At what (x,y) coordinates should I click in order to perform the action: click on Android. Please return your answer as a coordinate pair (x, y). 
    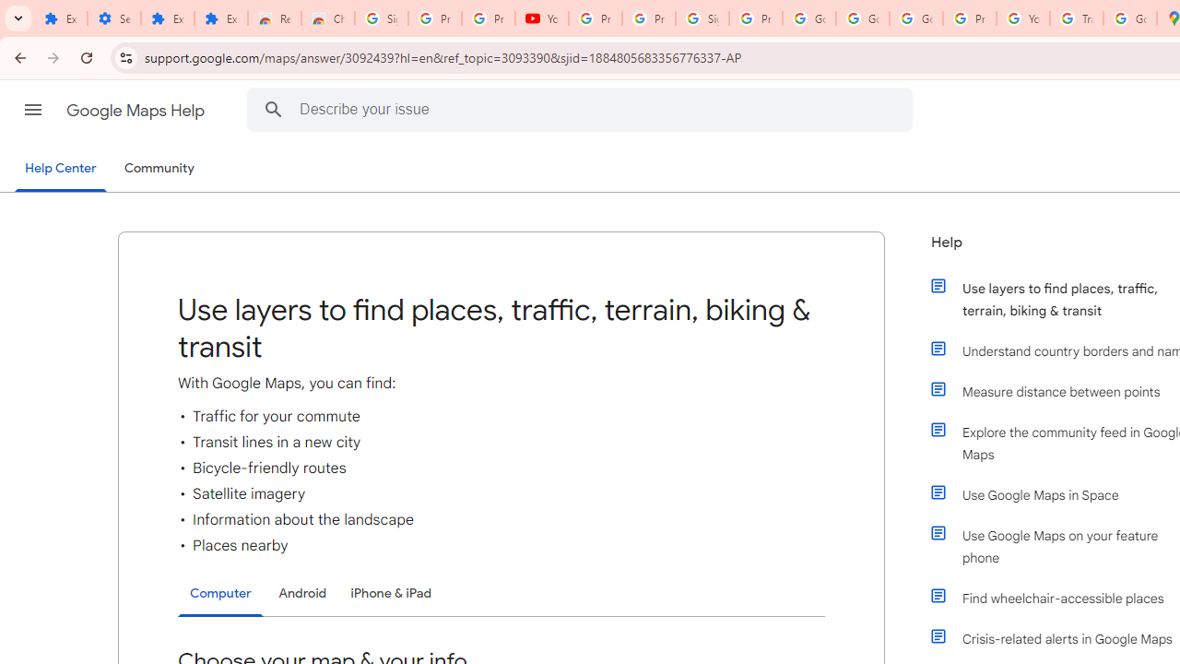
    Looking at the image, I should click on (302, 592).